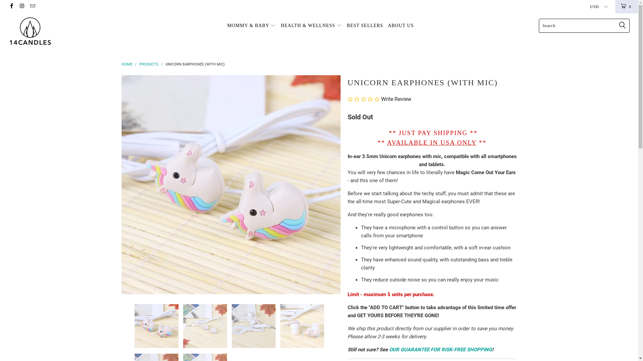 Image resolution: width=643 pixels, height=361 pixels. I want to click on Email 14Candles, so click(32, 7).